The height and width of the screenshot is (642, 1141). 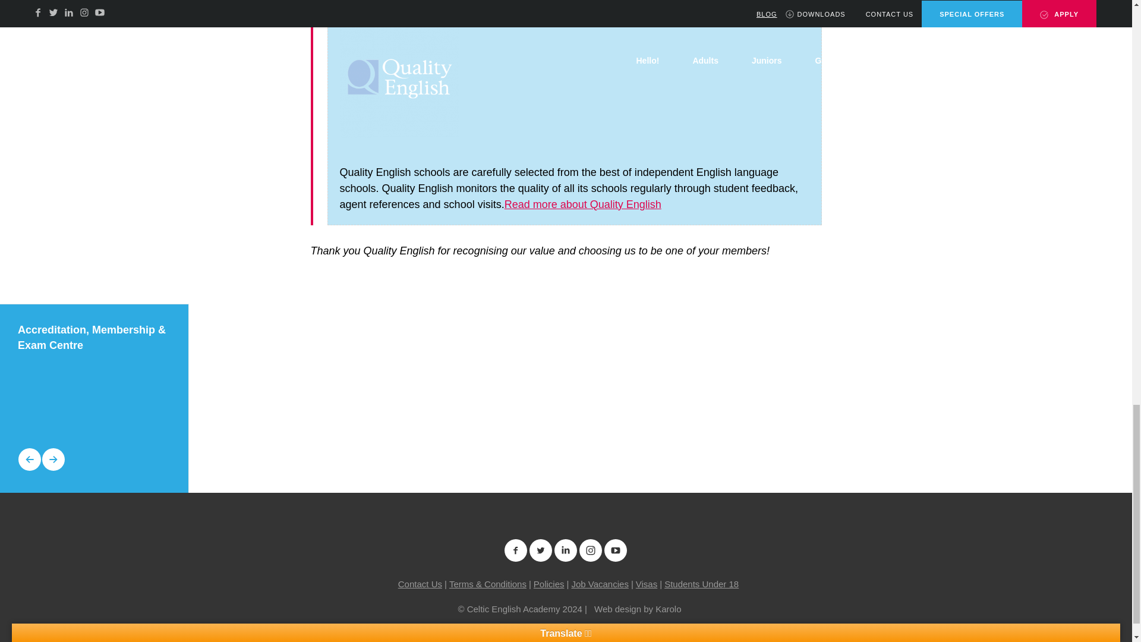 What do you see at coordinates (516, 550) in the screenshot?
I see `Find us on Facebook` at bounding box center [516, 550].